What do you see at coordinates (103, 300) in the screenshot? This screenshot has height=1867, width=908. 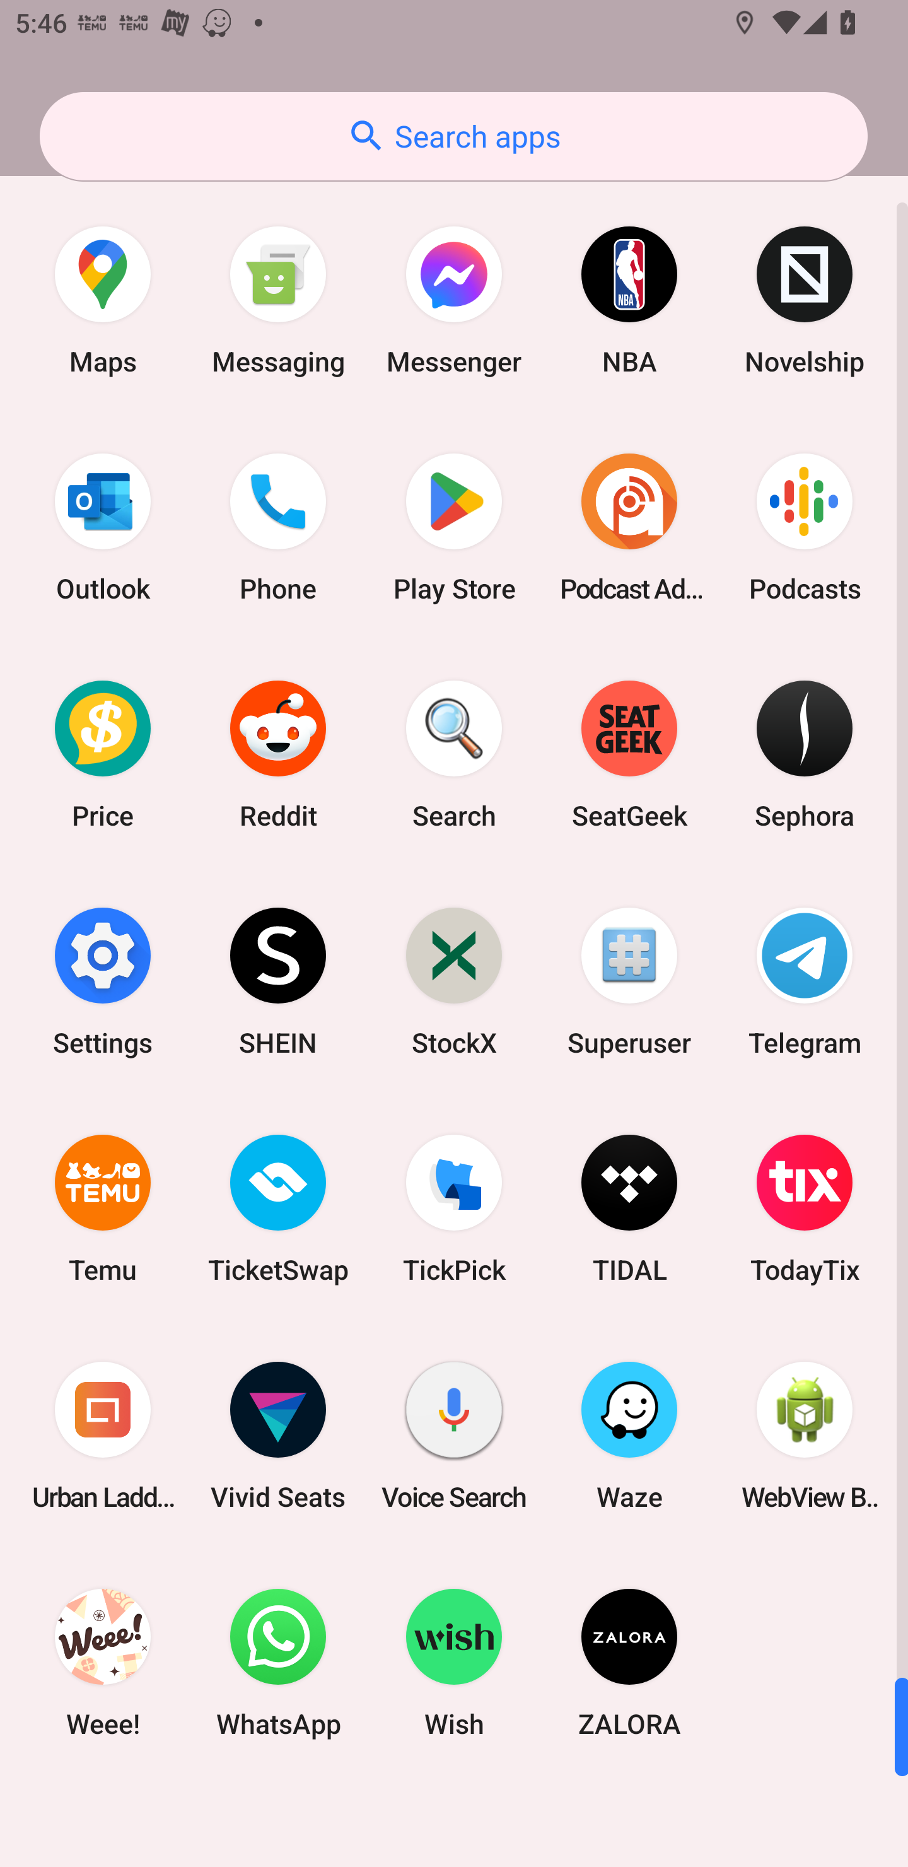 I see `Maps` at bounding box center [103, 300].